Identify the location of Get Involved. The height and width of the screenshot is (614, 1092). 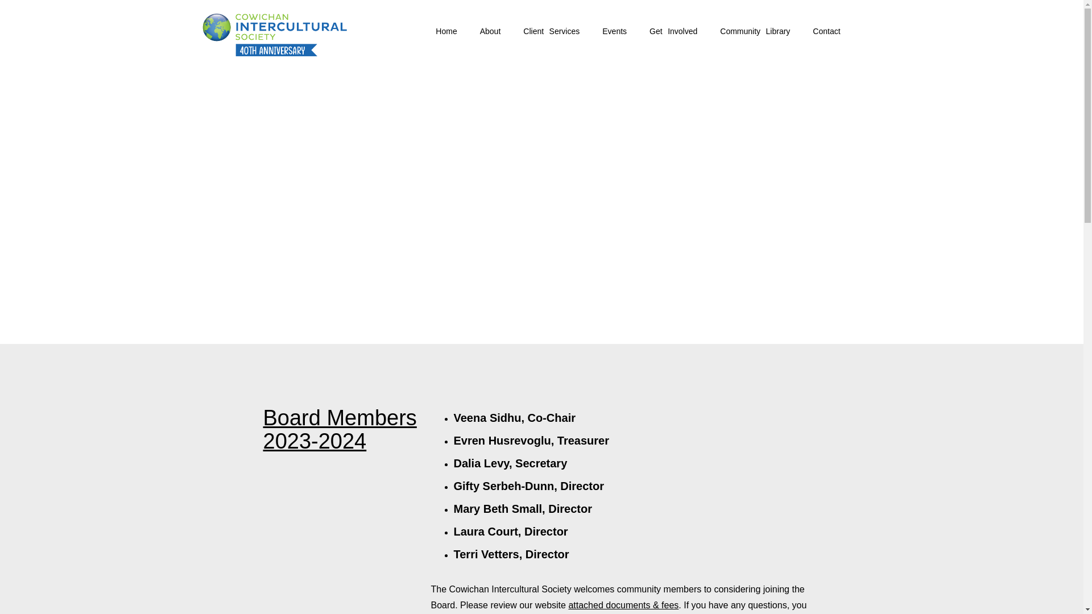
(673, 31).